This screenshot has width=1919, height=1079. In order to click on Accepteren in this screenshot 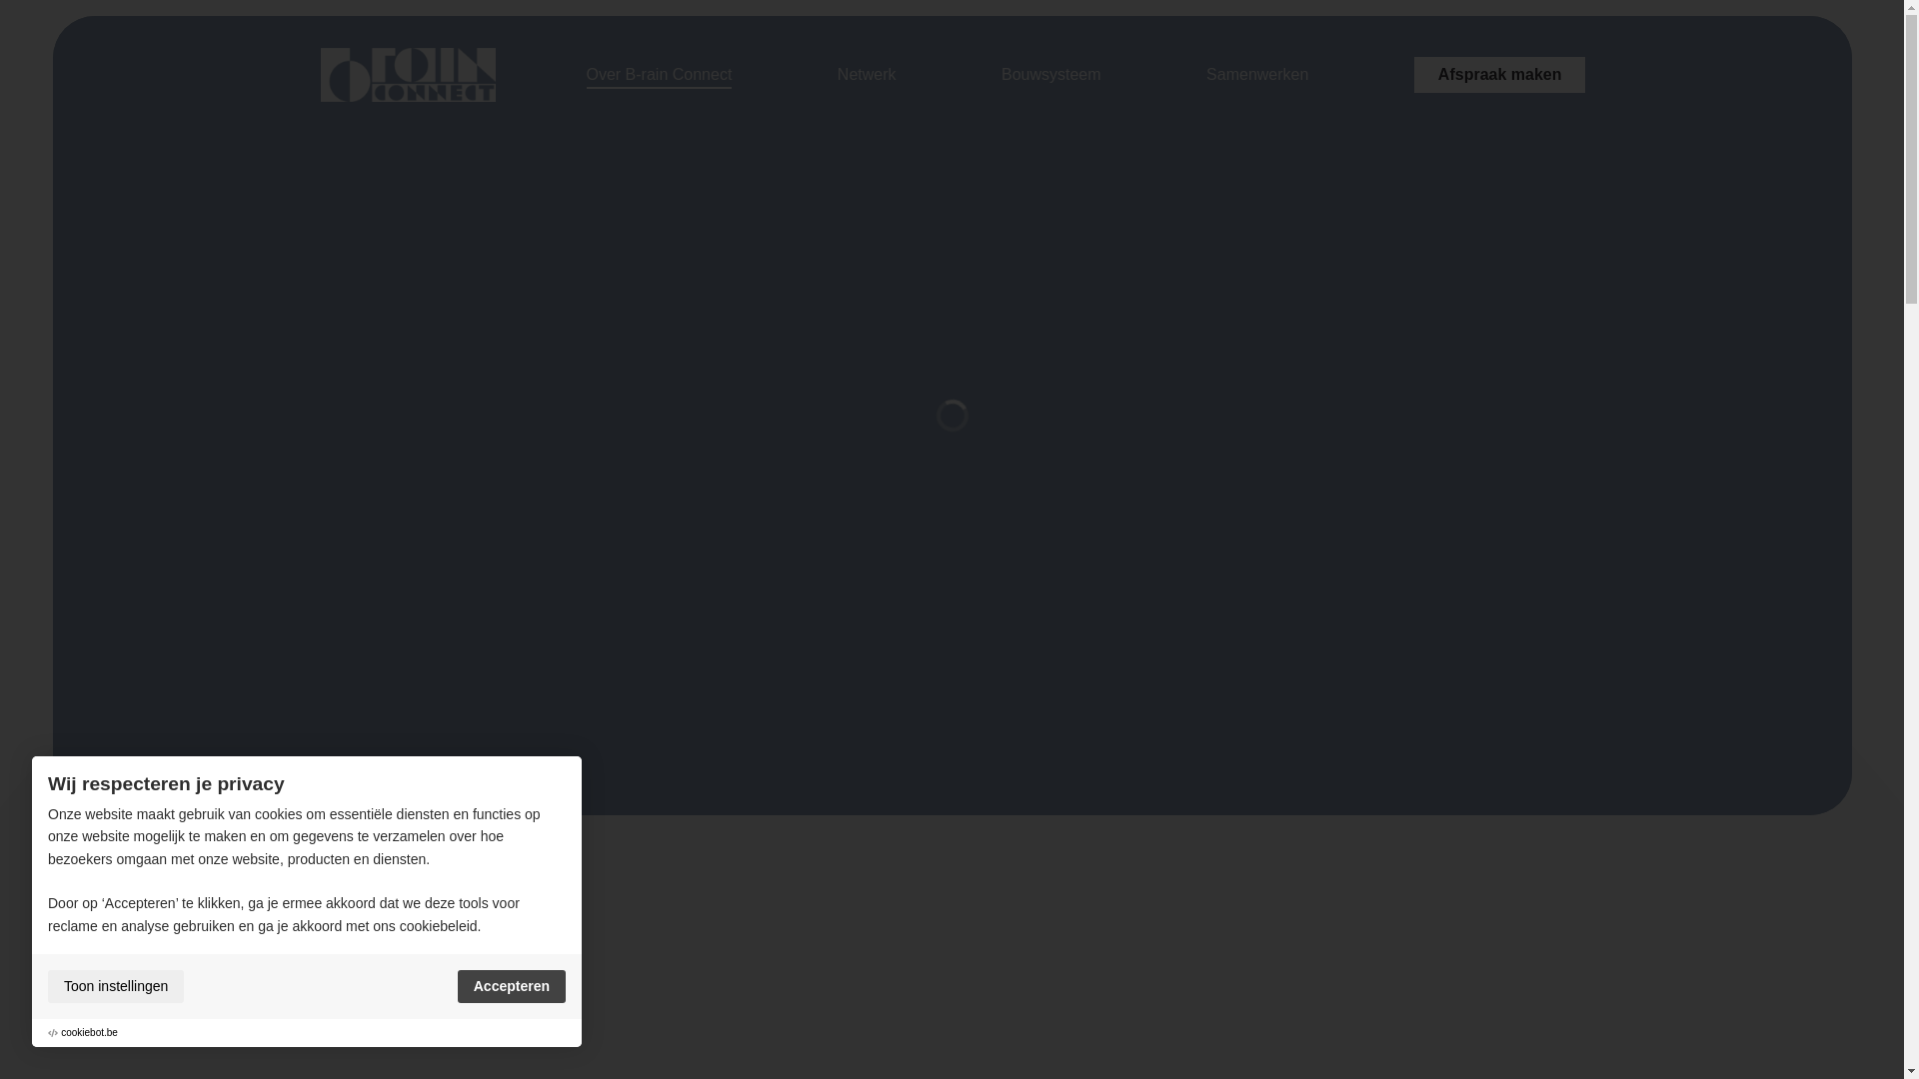, I will do `click(512, 987)`.